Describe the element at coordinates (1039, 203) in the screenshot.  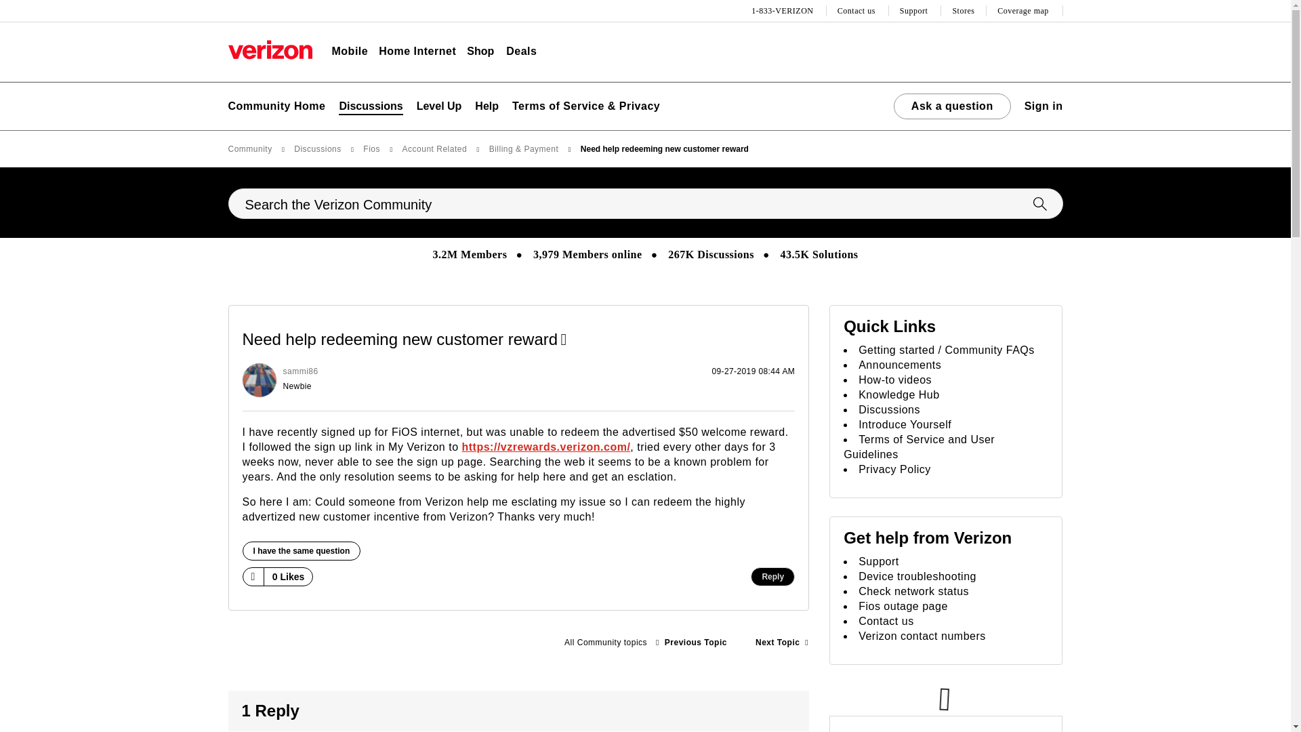
I see `Search` at that location.